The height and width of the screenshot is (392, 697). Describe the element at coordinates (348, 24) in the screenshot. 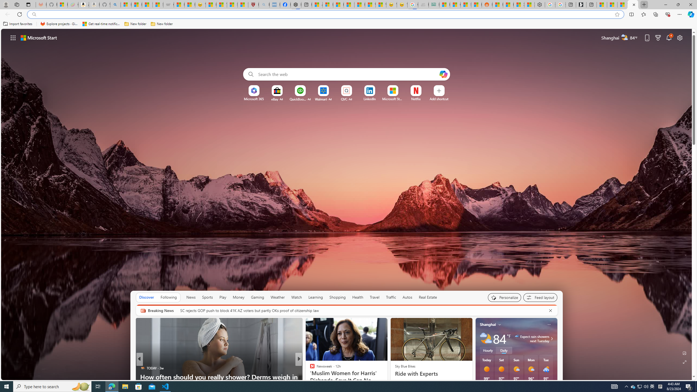

I see `Favorites bar` at that location.